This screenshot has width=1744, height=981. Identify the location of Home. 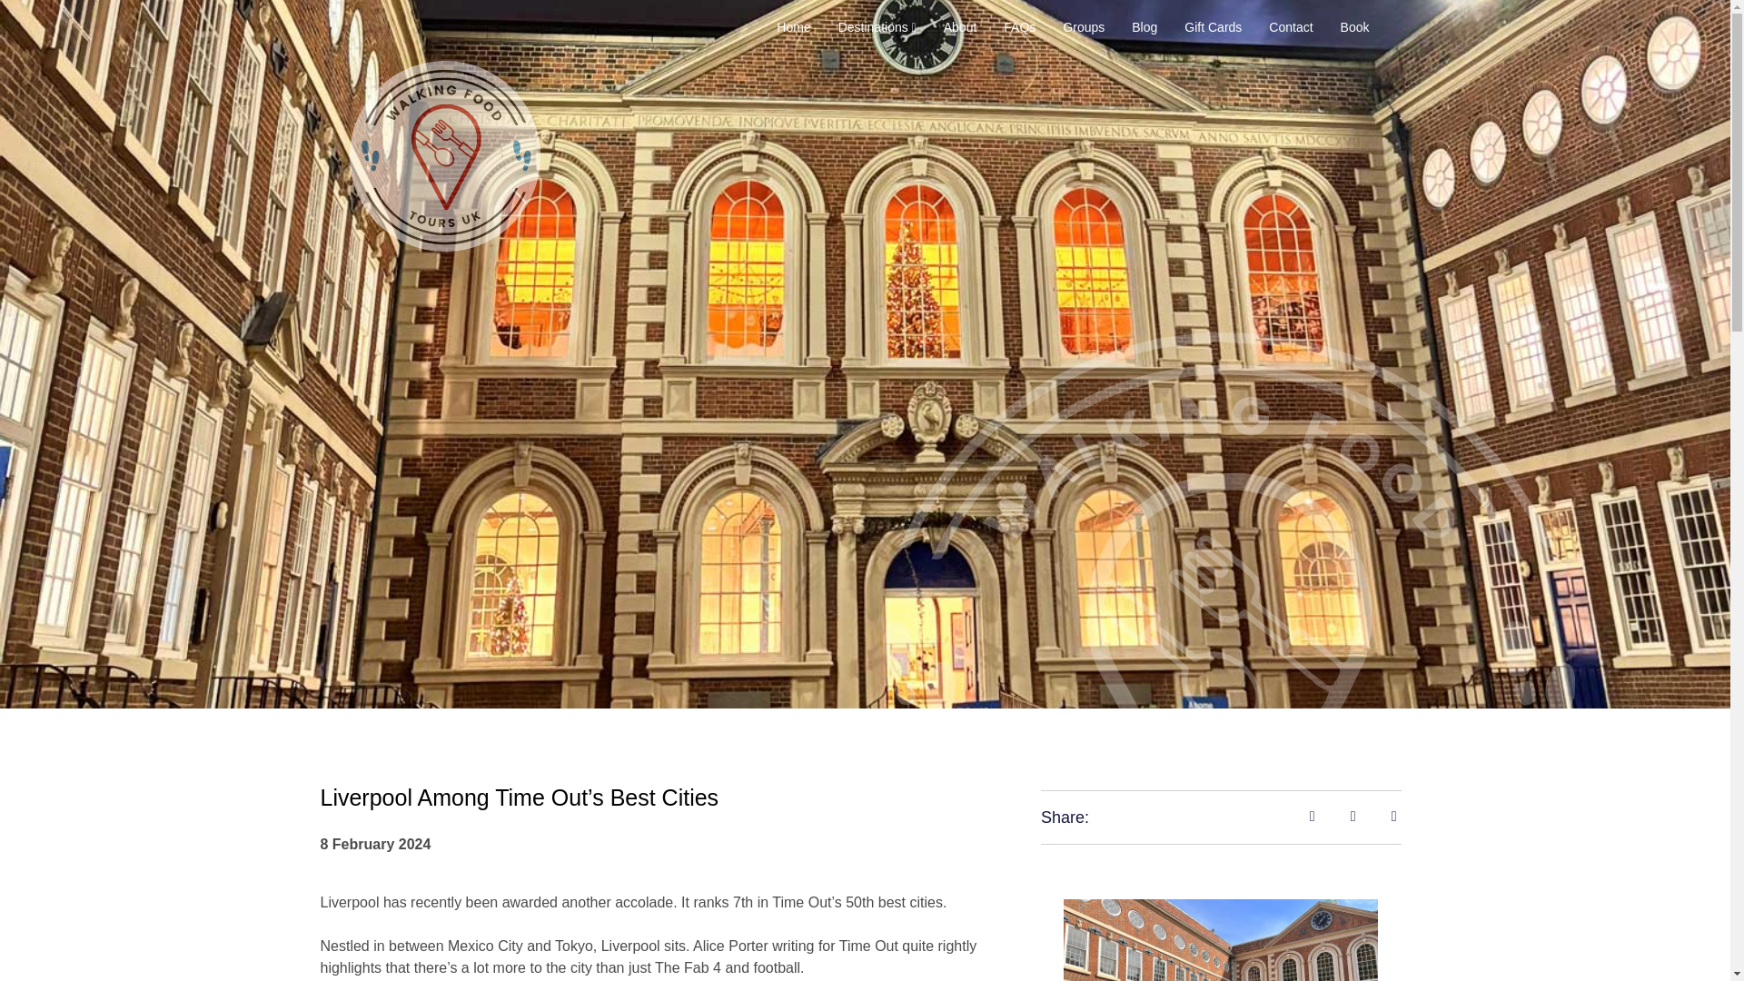
(793, 27).